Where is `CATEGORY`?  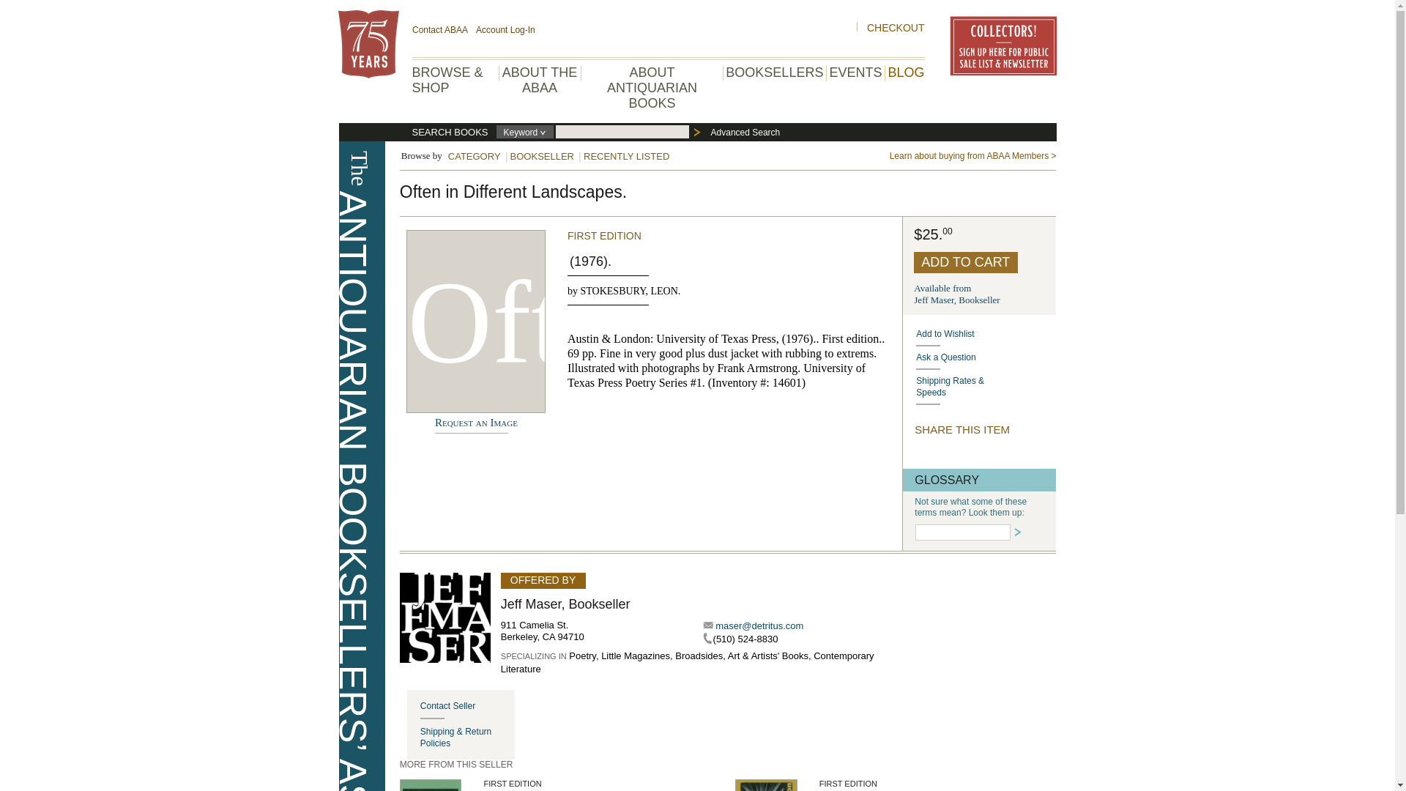
CATEGORY is located at coordinates (986, 357).